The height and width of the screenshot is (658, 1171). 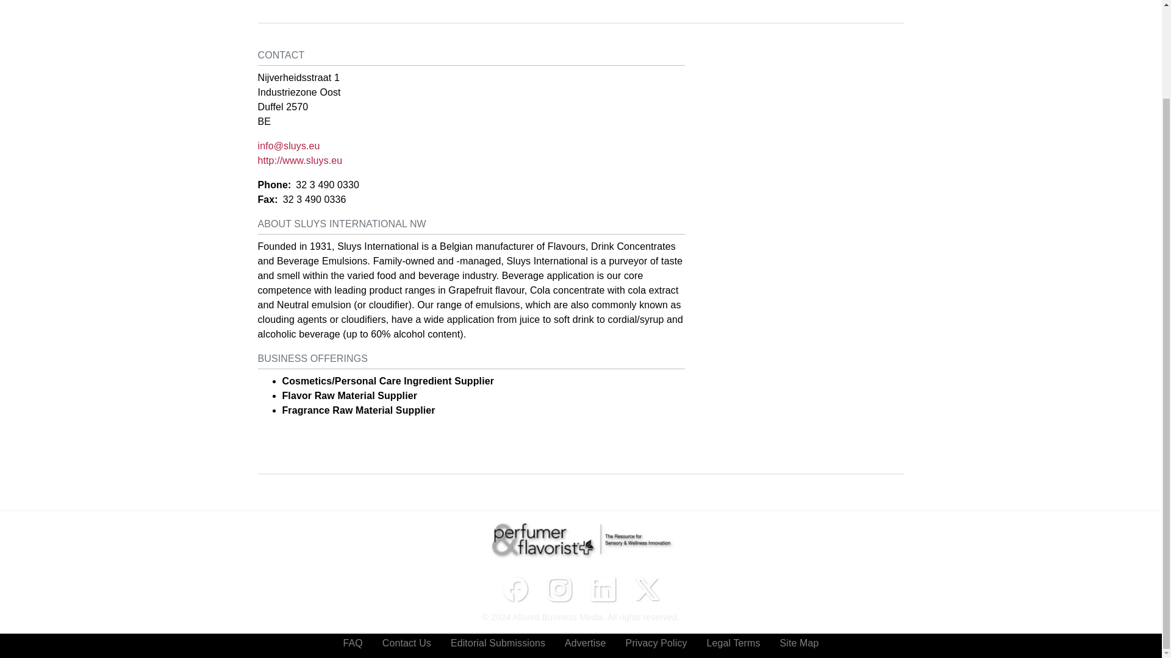 What do you see at coordinates (603, 589) in the screenshot?
I see `LinkedIn icon` at bounding box center [603, 589].